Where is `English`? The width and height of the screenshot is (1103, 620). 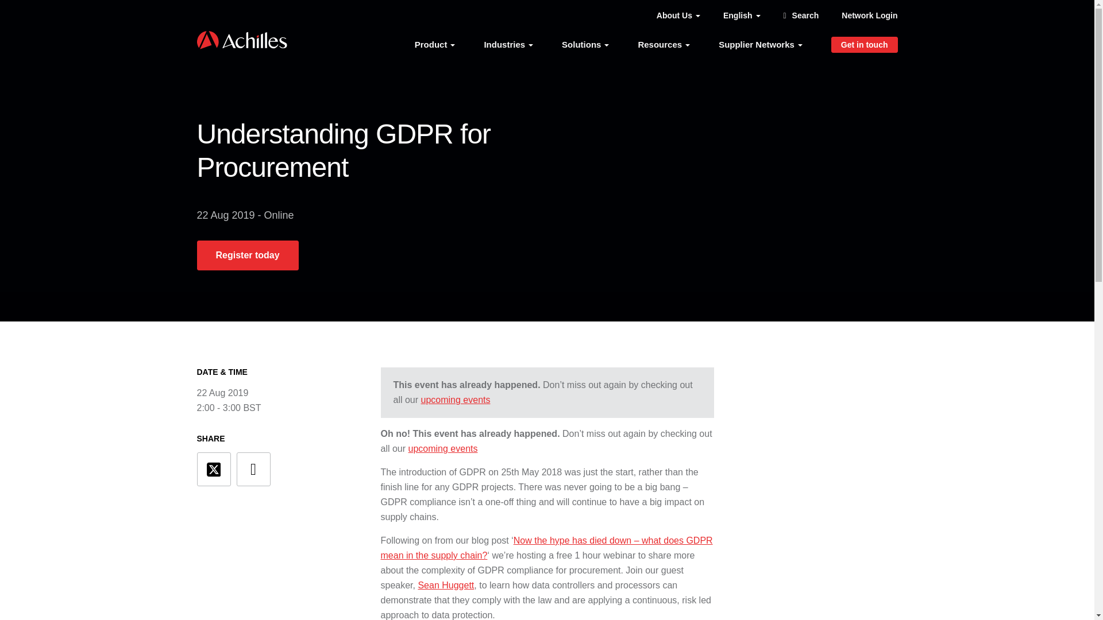
English is located at coordinates (742, 15).